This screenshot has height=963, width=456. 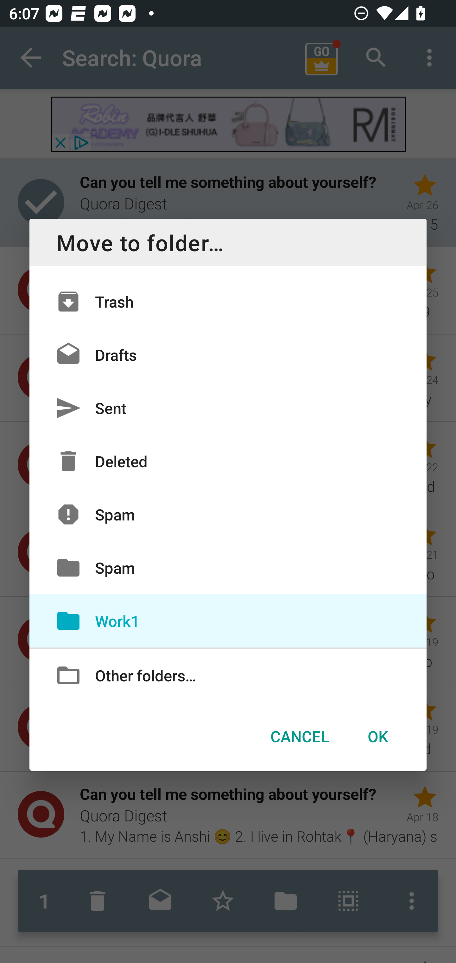 What do you see at coordinates (228, 355) in the screenshot?
I see `Drafts` at bounding box center [228, 355].